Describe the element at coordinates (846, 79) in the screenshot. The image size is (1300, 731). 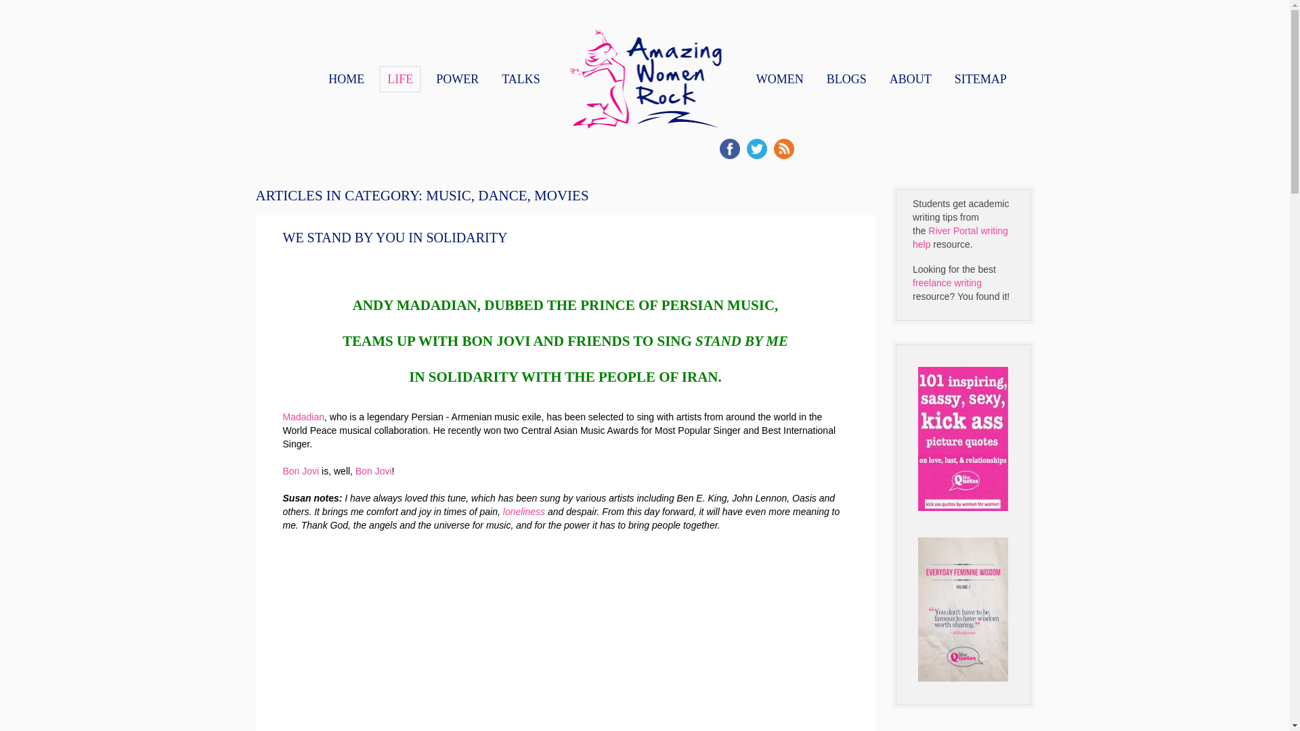
I see `BLOGS` at that location.